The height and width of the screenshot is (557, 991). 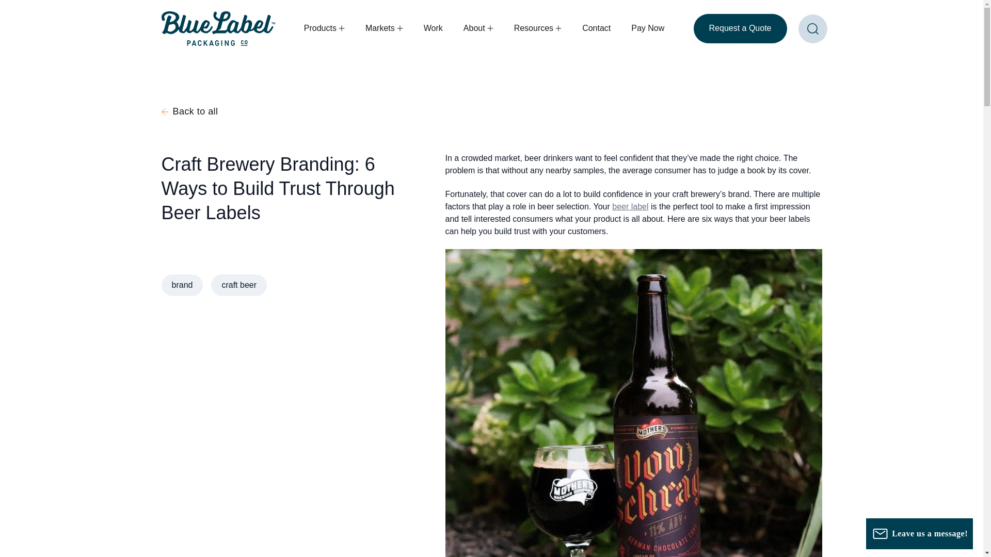 I want to click on Products, so click(x=320, y=28).